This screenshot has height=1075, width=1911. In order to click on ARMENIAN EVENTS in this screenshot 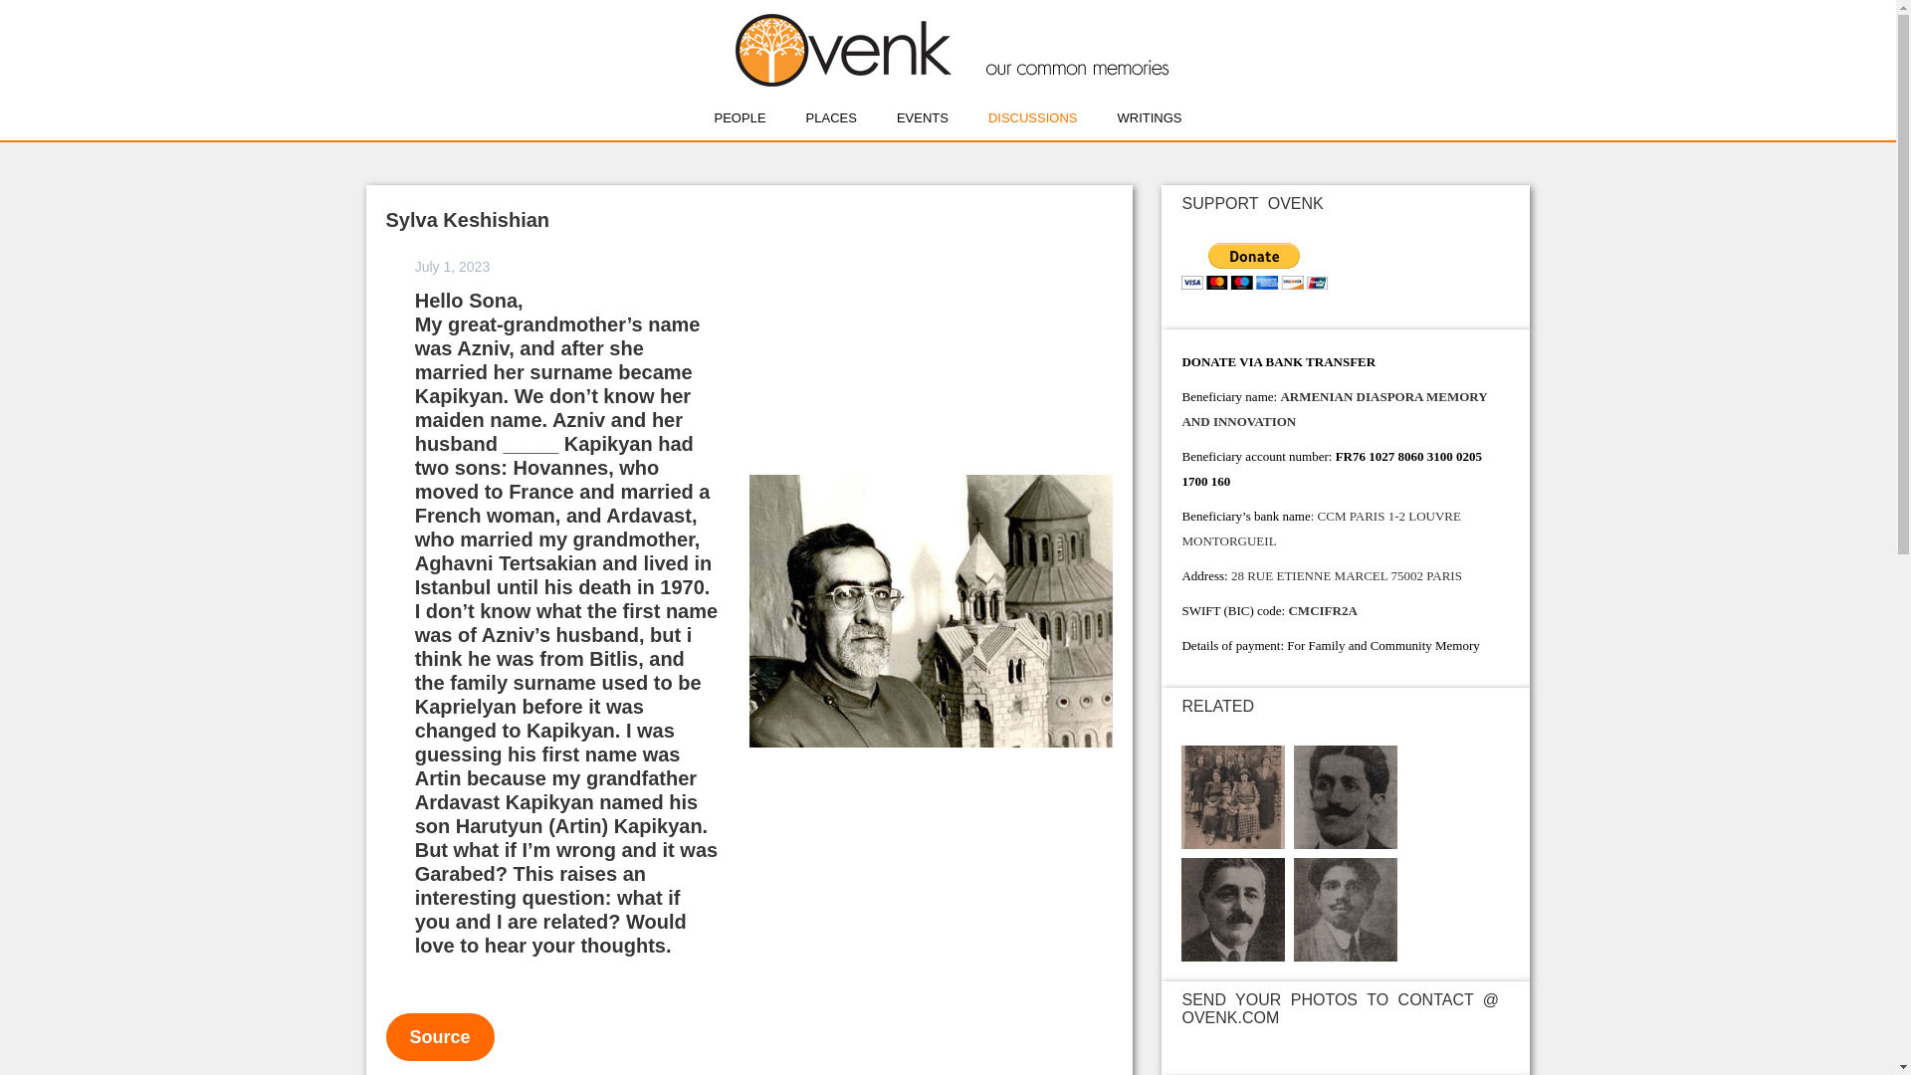, I will do `click(922, 117)`.